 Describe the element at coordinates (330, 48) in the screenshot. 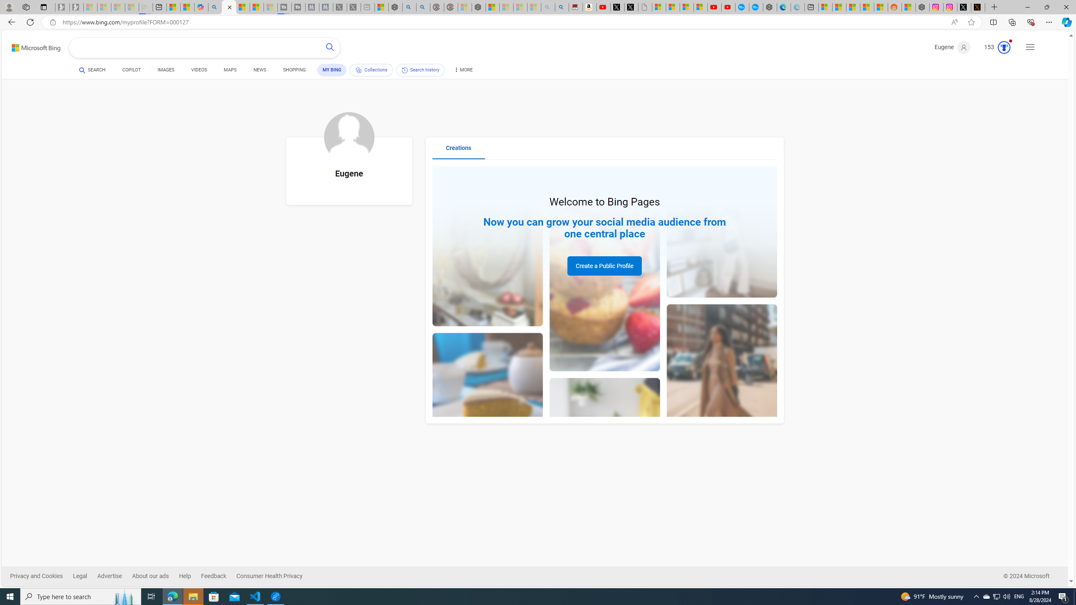

I see `Search button` at that location.